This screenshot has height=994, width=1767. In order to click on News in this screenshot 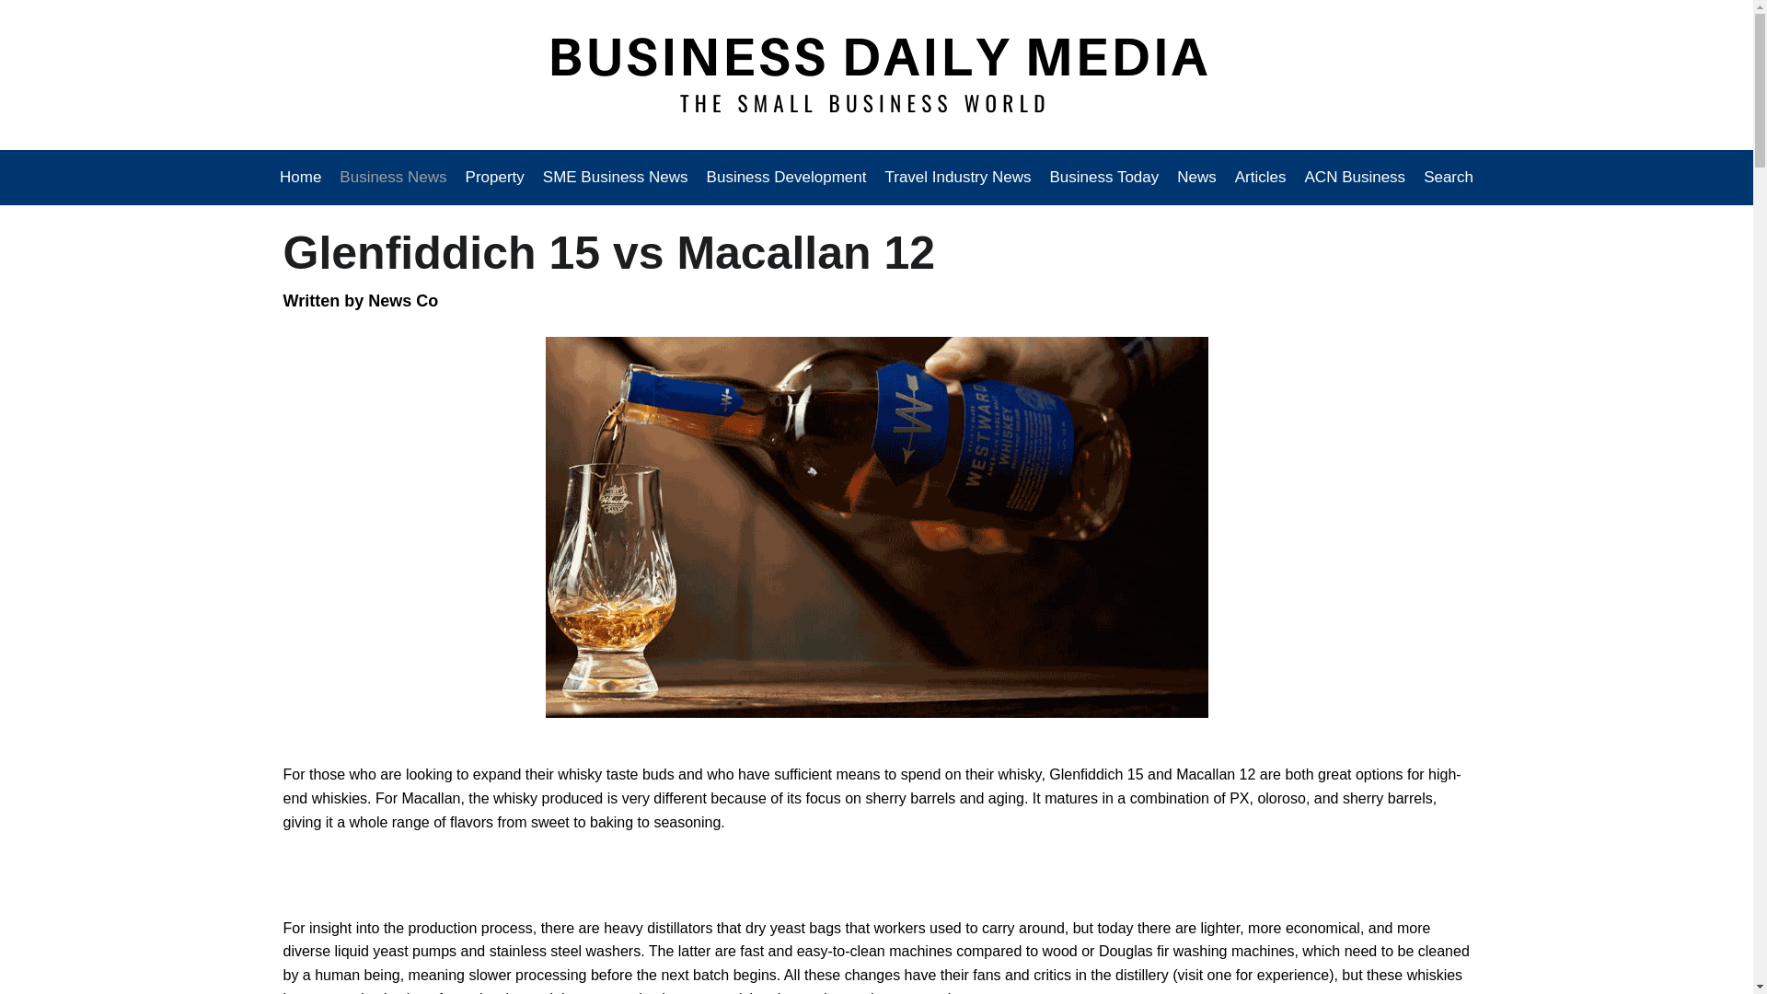, I will do `click(1196, 177)`.